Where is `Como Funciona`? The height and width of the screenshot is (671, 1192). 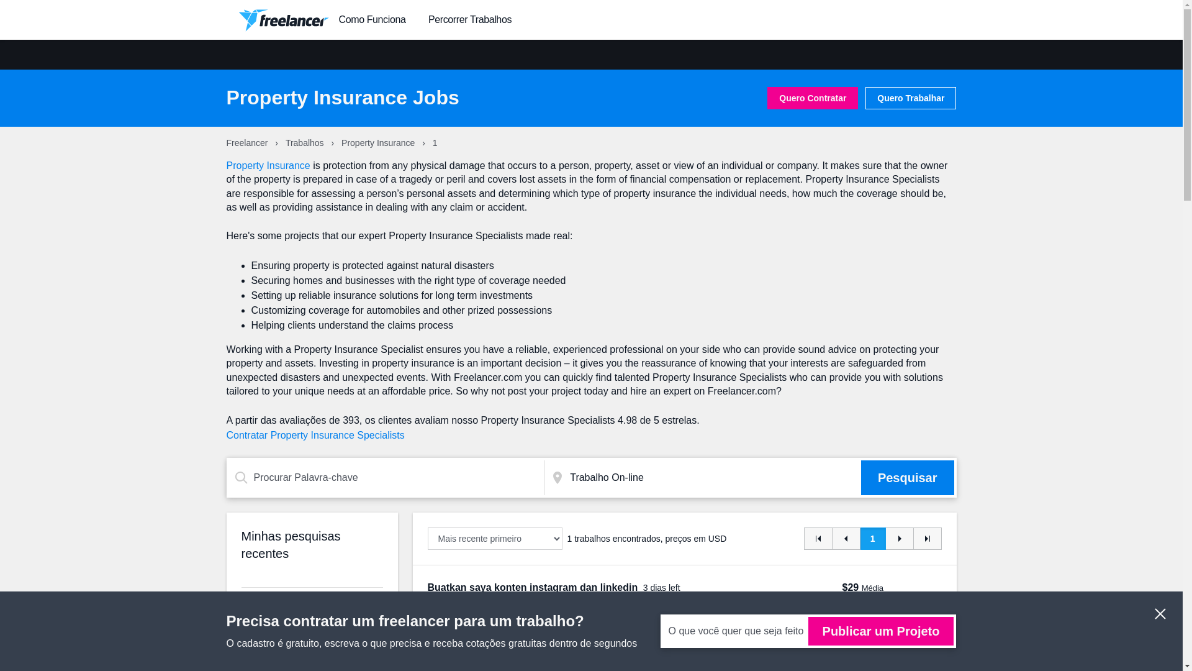
Como Funciona is located at coordinates (372, 20).